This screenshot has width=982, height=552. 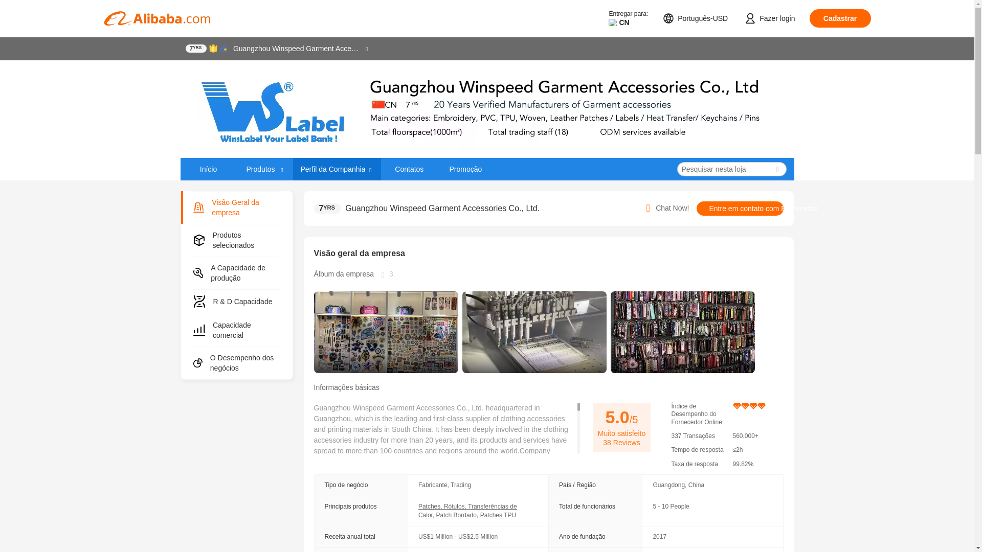 What do you see at coordinates (264, 169) in the screenshot?
I see `Produtos` at bounding box center [264, 169].